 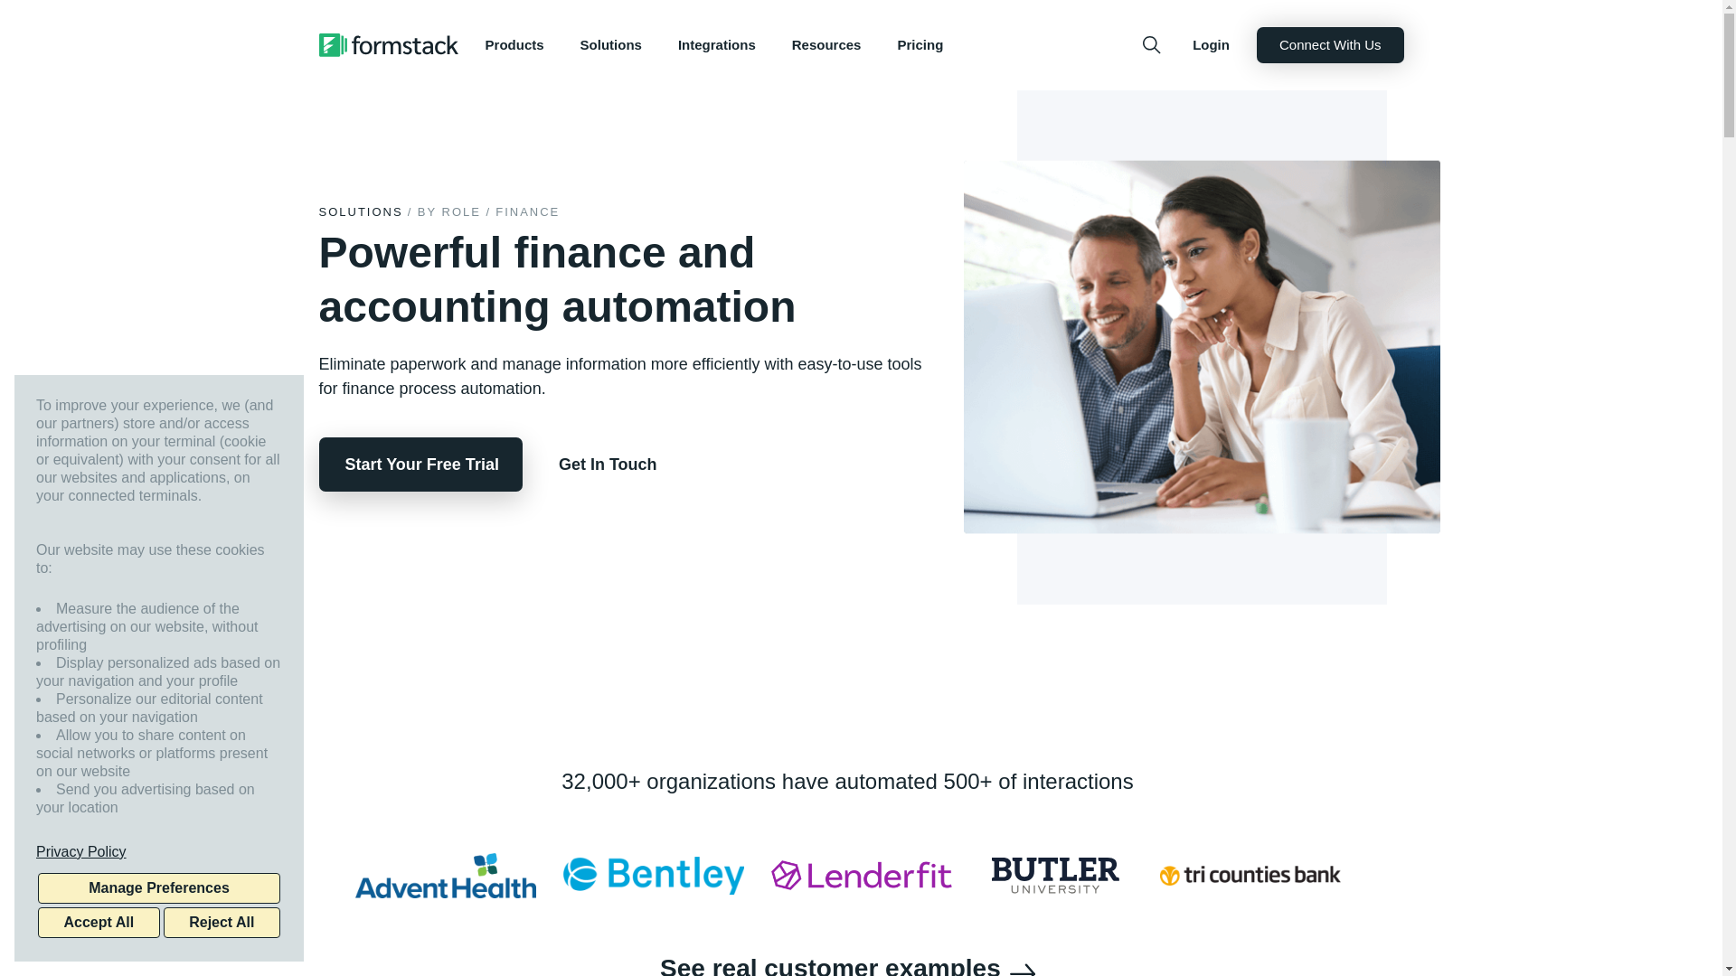 What do you see at coordinates (221, 922) in the screenshot?
I see `Reject All` at bounding box center [221, 922].